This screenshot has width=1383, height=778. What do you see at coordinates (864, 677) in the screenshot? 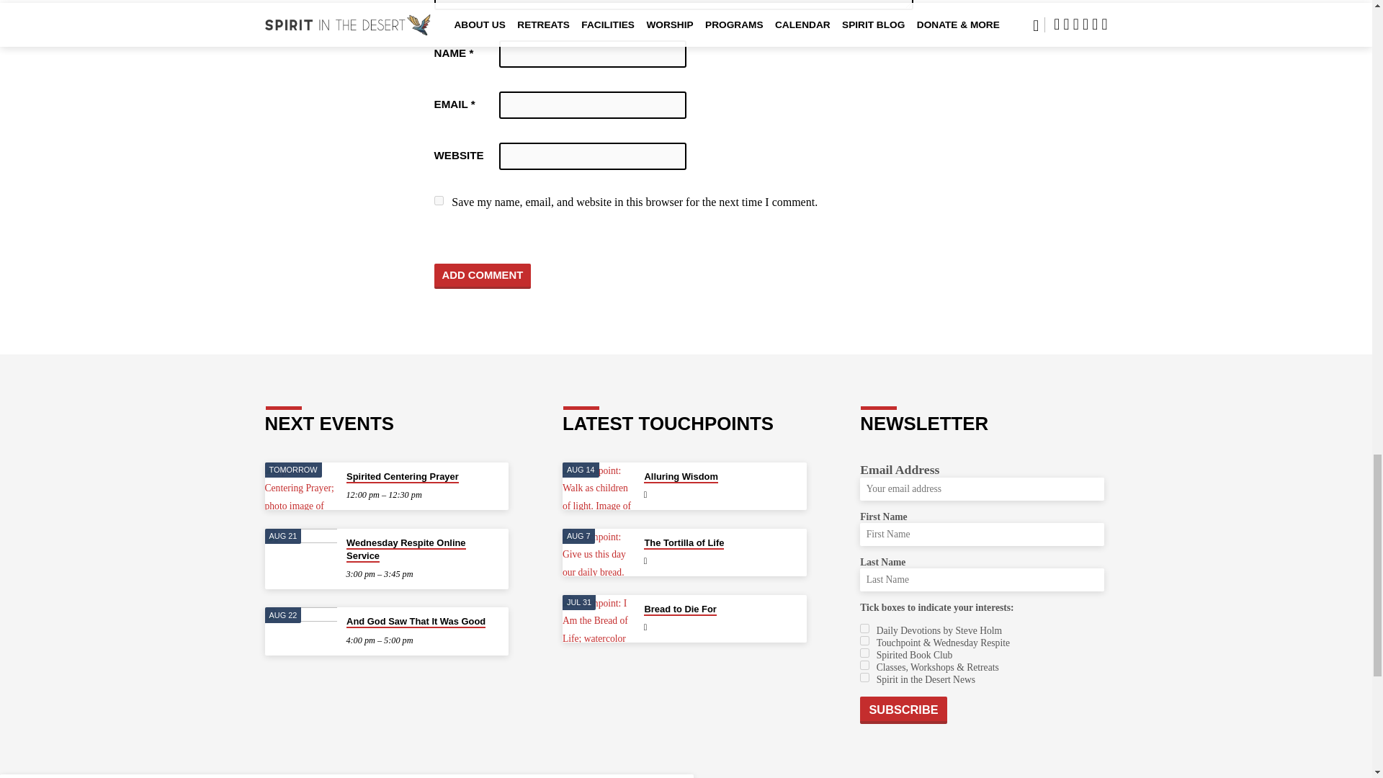
I see `db06863268` at bounding box center [864, 677].